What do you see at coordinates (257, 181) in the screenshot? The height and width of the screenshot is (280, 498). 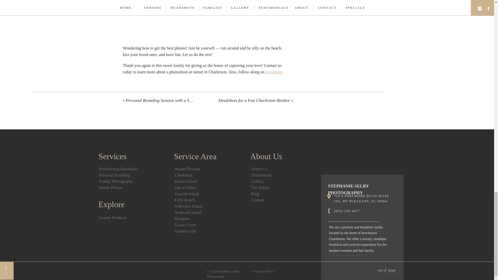 I see `Gallery` at bounding box center [257, 181].